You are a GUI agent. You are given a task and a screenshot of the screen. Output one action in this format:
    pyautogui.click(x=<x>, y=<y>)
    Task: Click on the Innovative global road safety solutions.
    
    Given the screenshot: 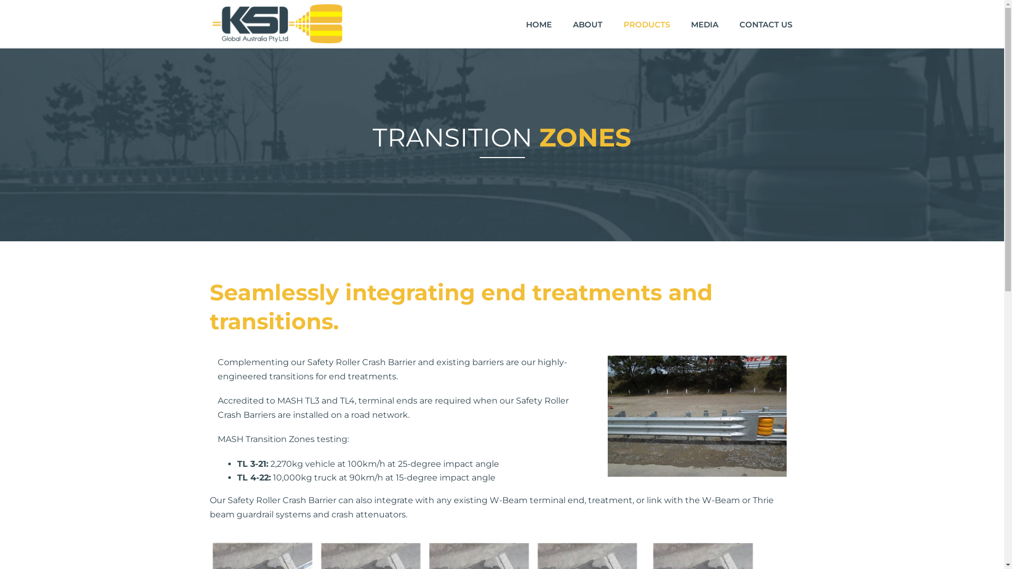 What is the action you would take?
    pyautogui.click(x=277, y=24)
    